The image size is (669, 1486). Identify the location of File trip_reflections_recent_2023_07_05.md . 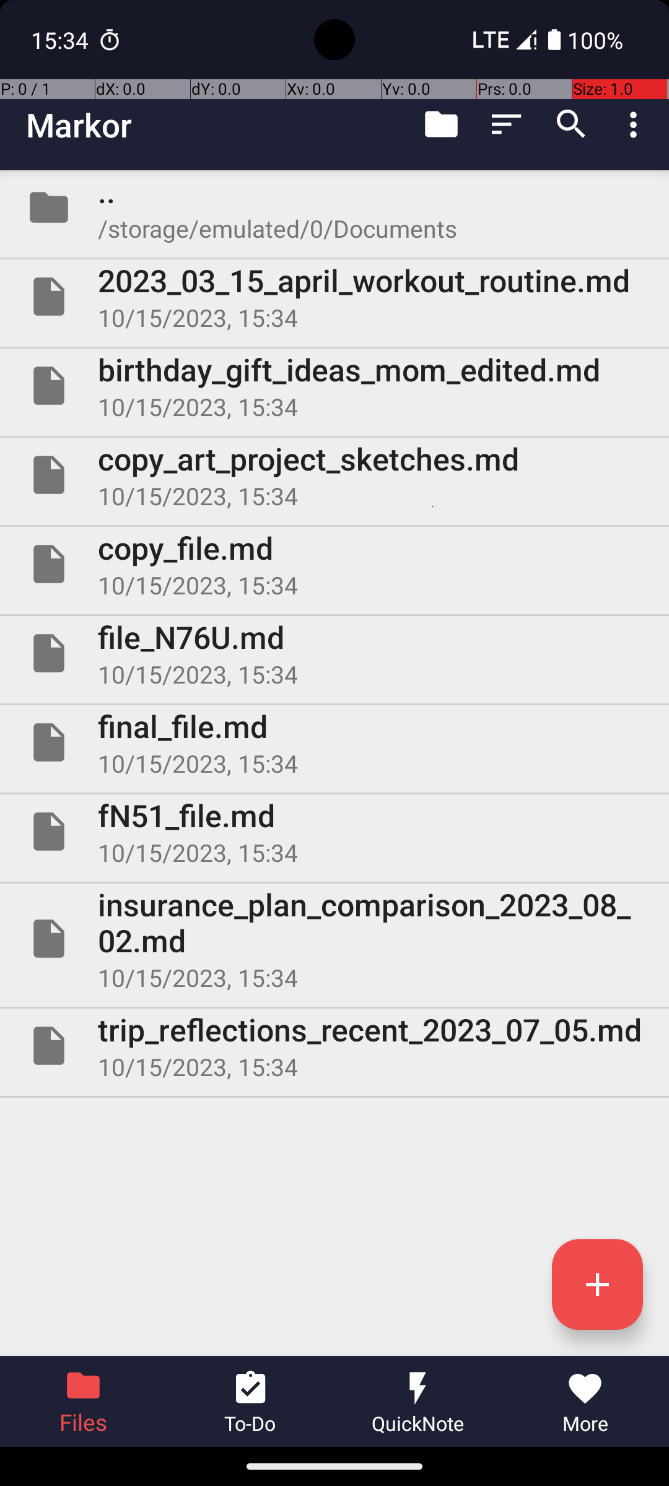
(334, 1046).